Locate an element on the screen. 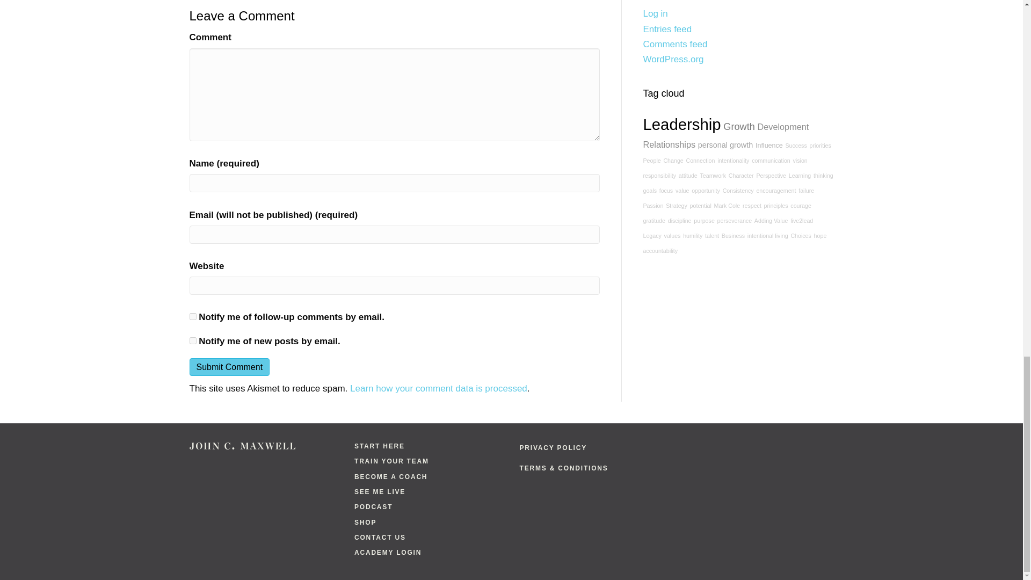 The image size is (1031, 580). Learn how your comment data is processed is located at coordinates (438, 388).